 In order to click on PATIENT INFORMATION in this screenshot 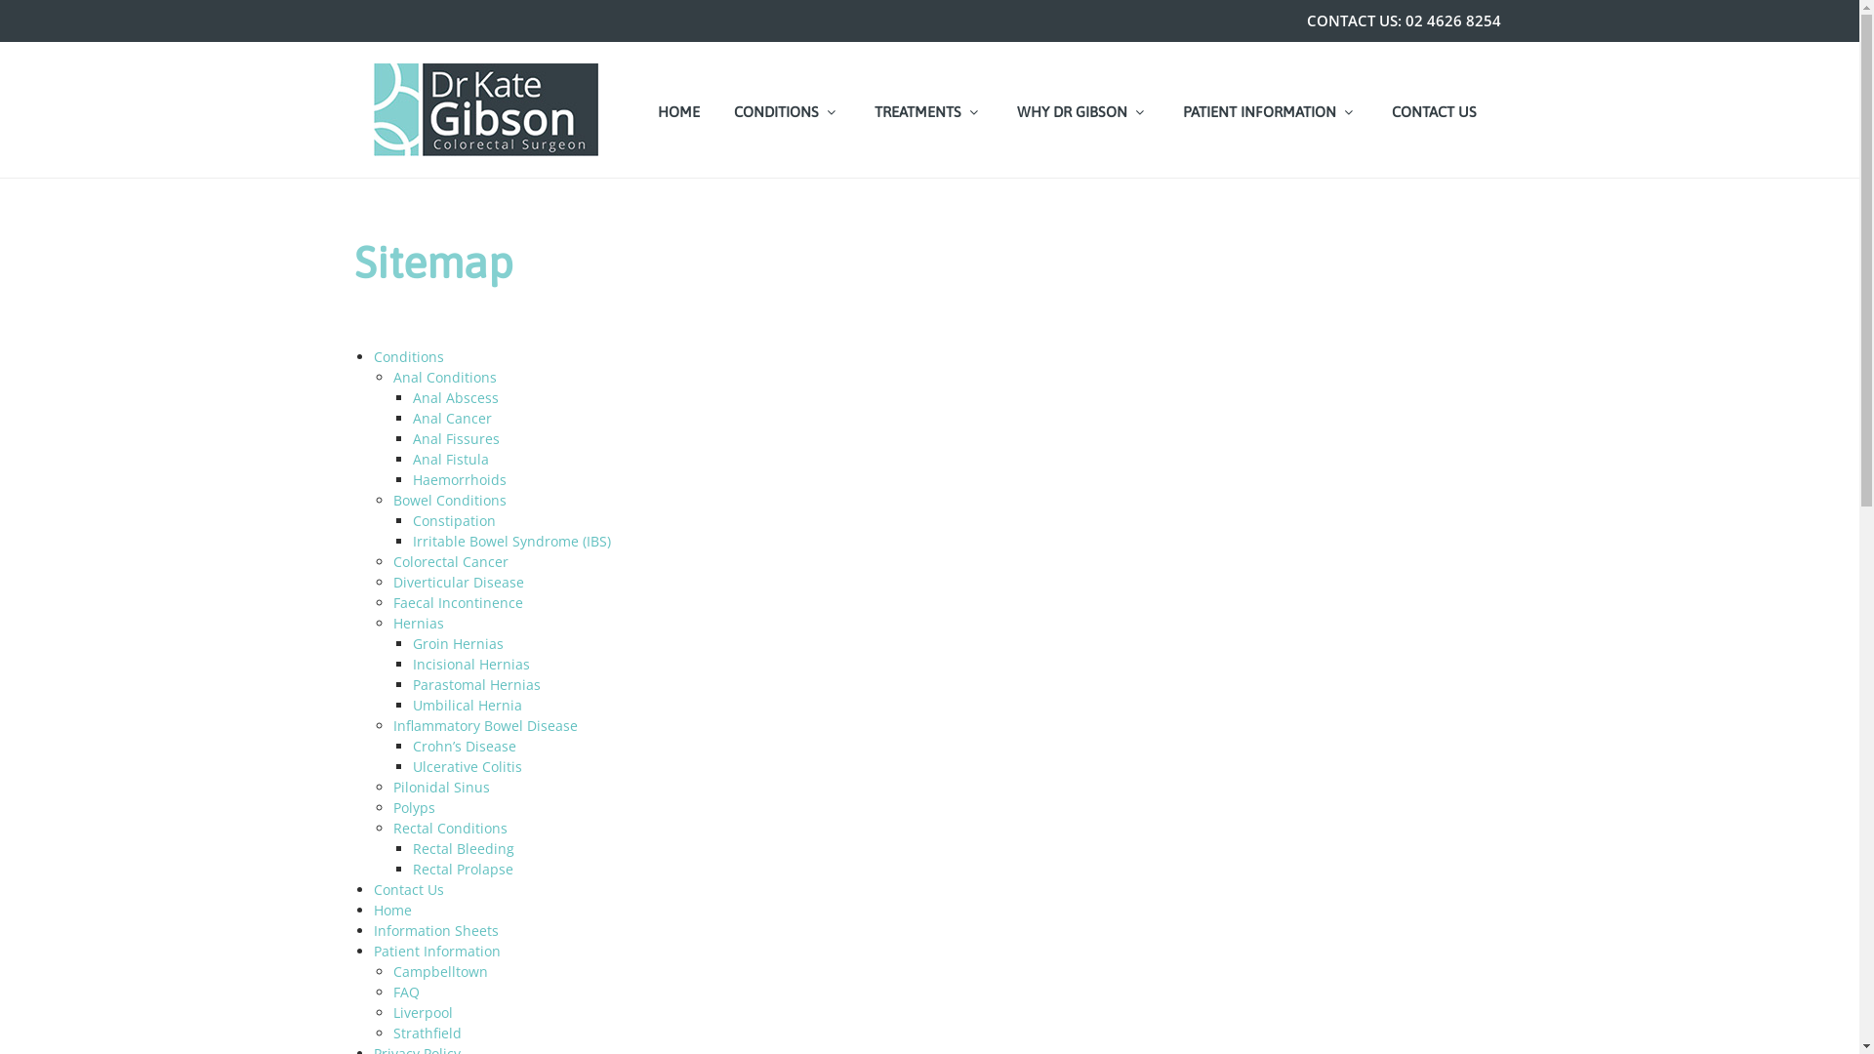, I will do `click(1271, 110)`.